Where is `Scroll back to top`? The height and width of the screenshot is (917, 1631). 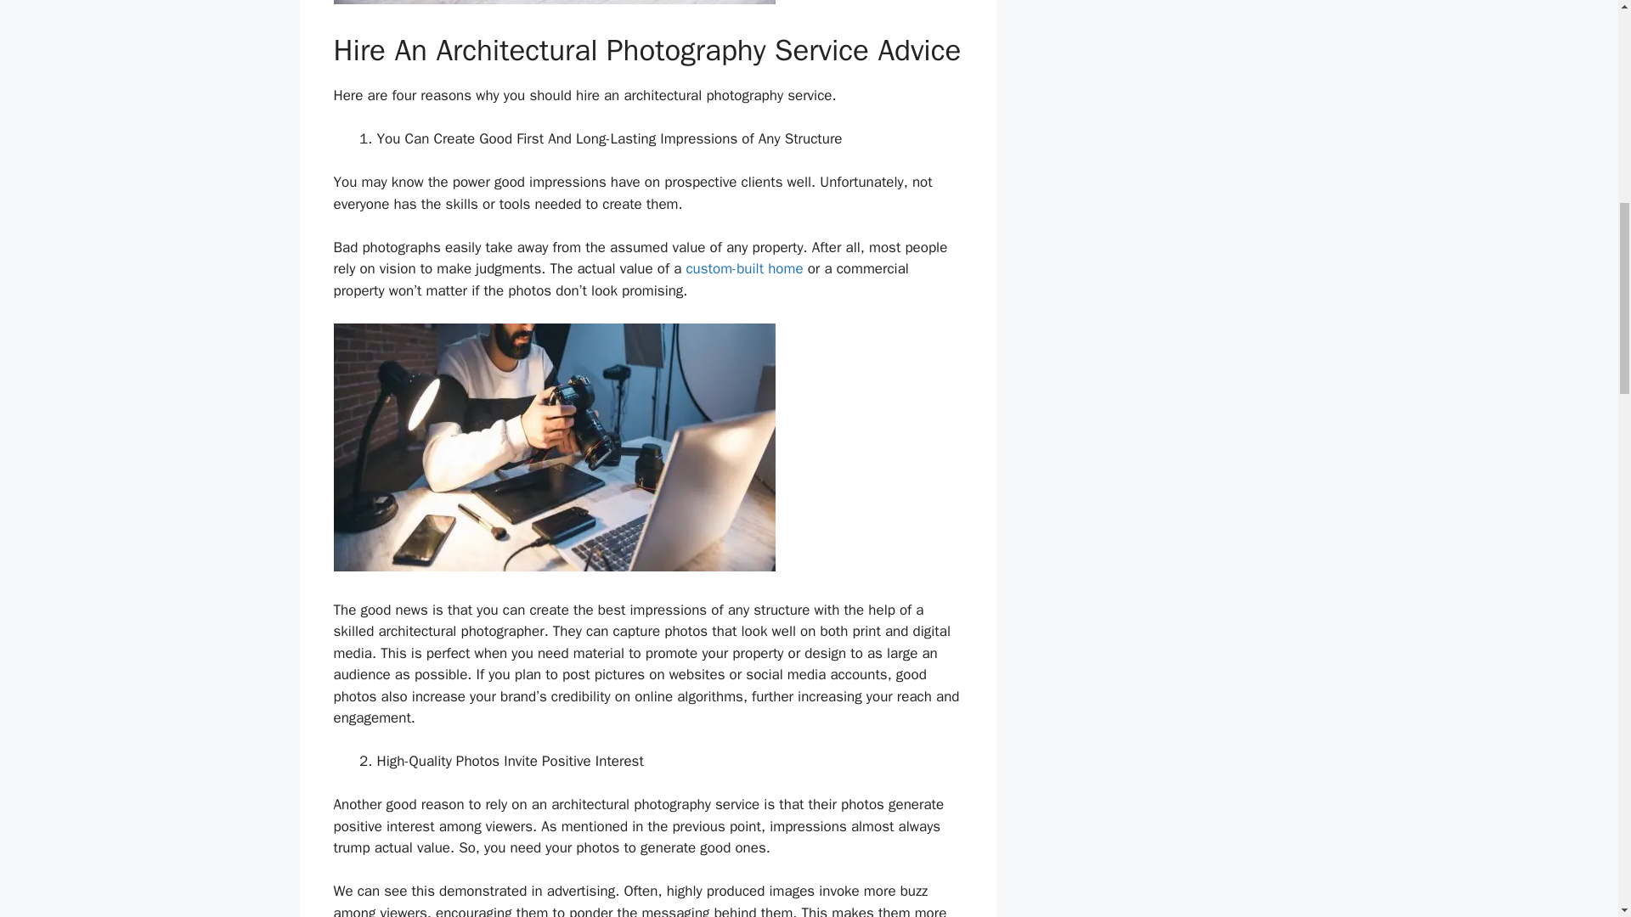
Scroll back to top is located at coordinates (1576, 806).